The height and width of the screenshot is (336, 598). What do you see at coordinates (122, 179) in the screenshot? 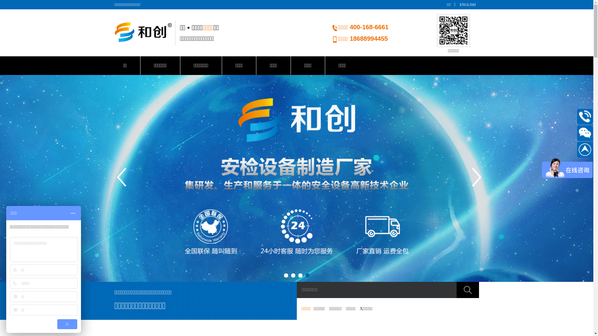
I see `Prev` at bounding box center [122, 179].